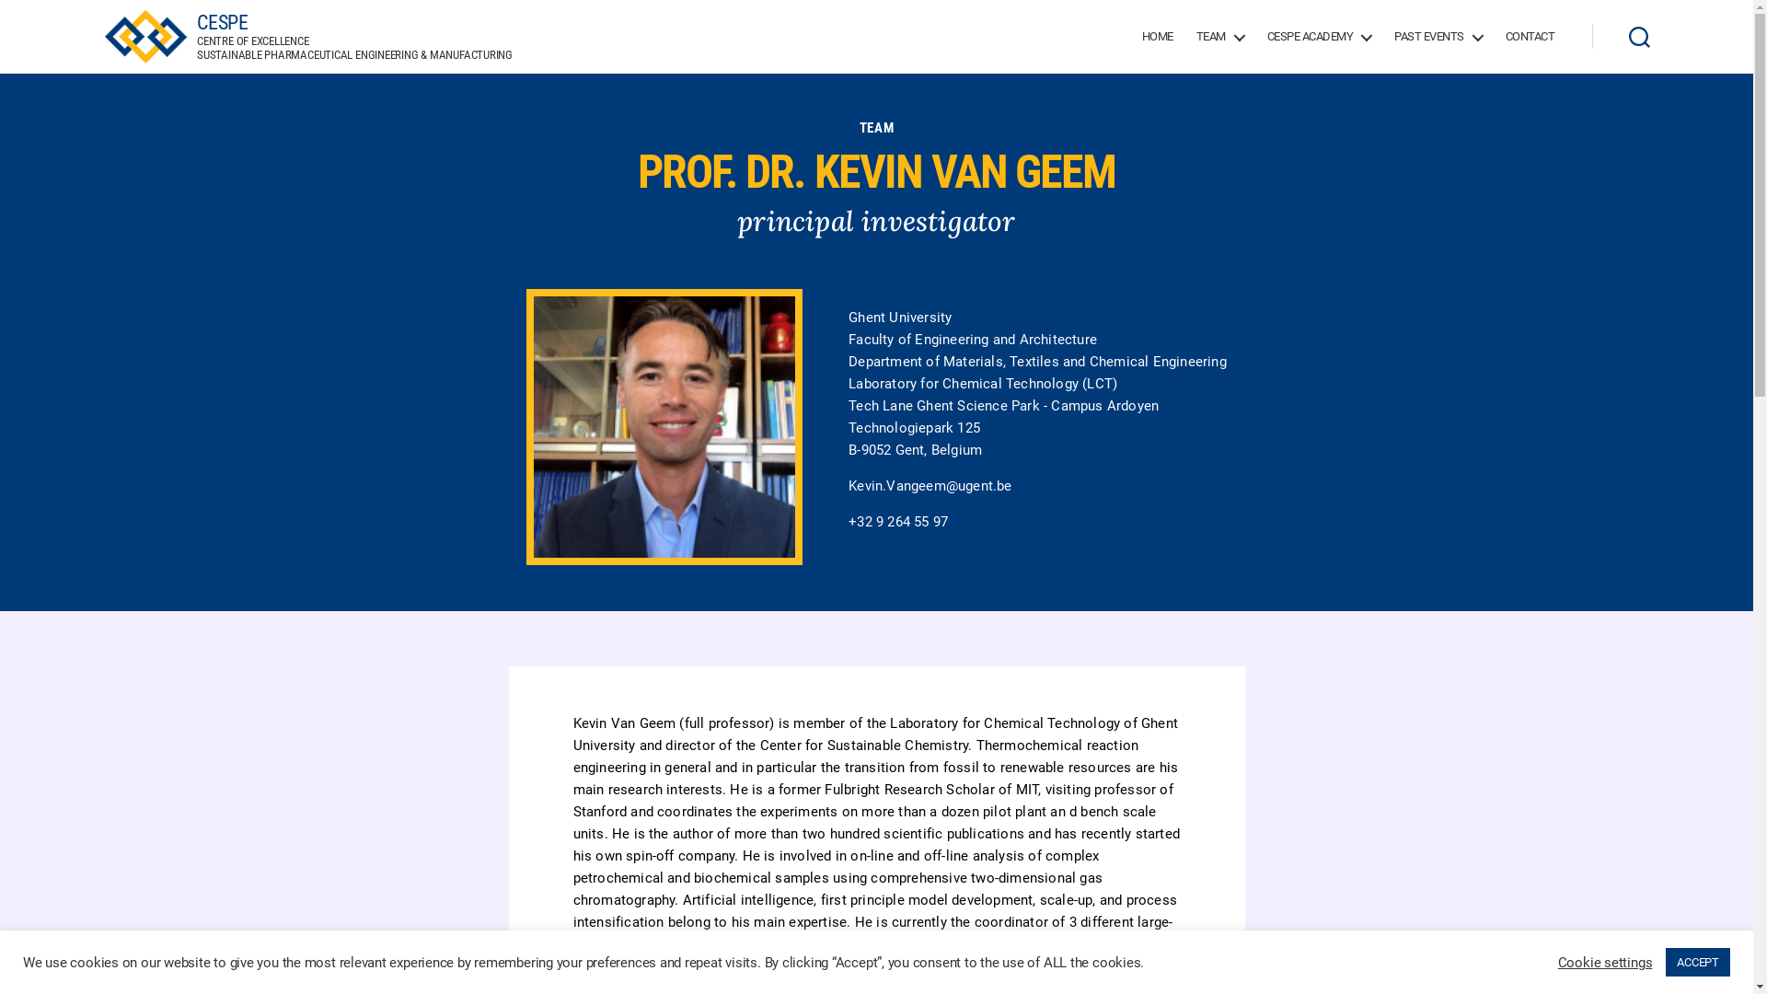 The width and height of the screenshot is (1767, 994). I want to click on TEAM, so click(1220, 37).